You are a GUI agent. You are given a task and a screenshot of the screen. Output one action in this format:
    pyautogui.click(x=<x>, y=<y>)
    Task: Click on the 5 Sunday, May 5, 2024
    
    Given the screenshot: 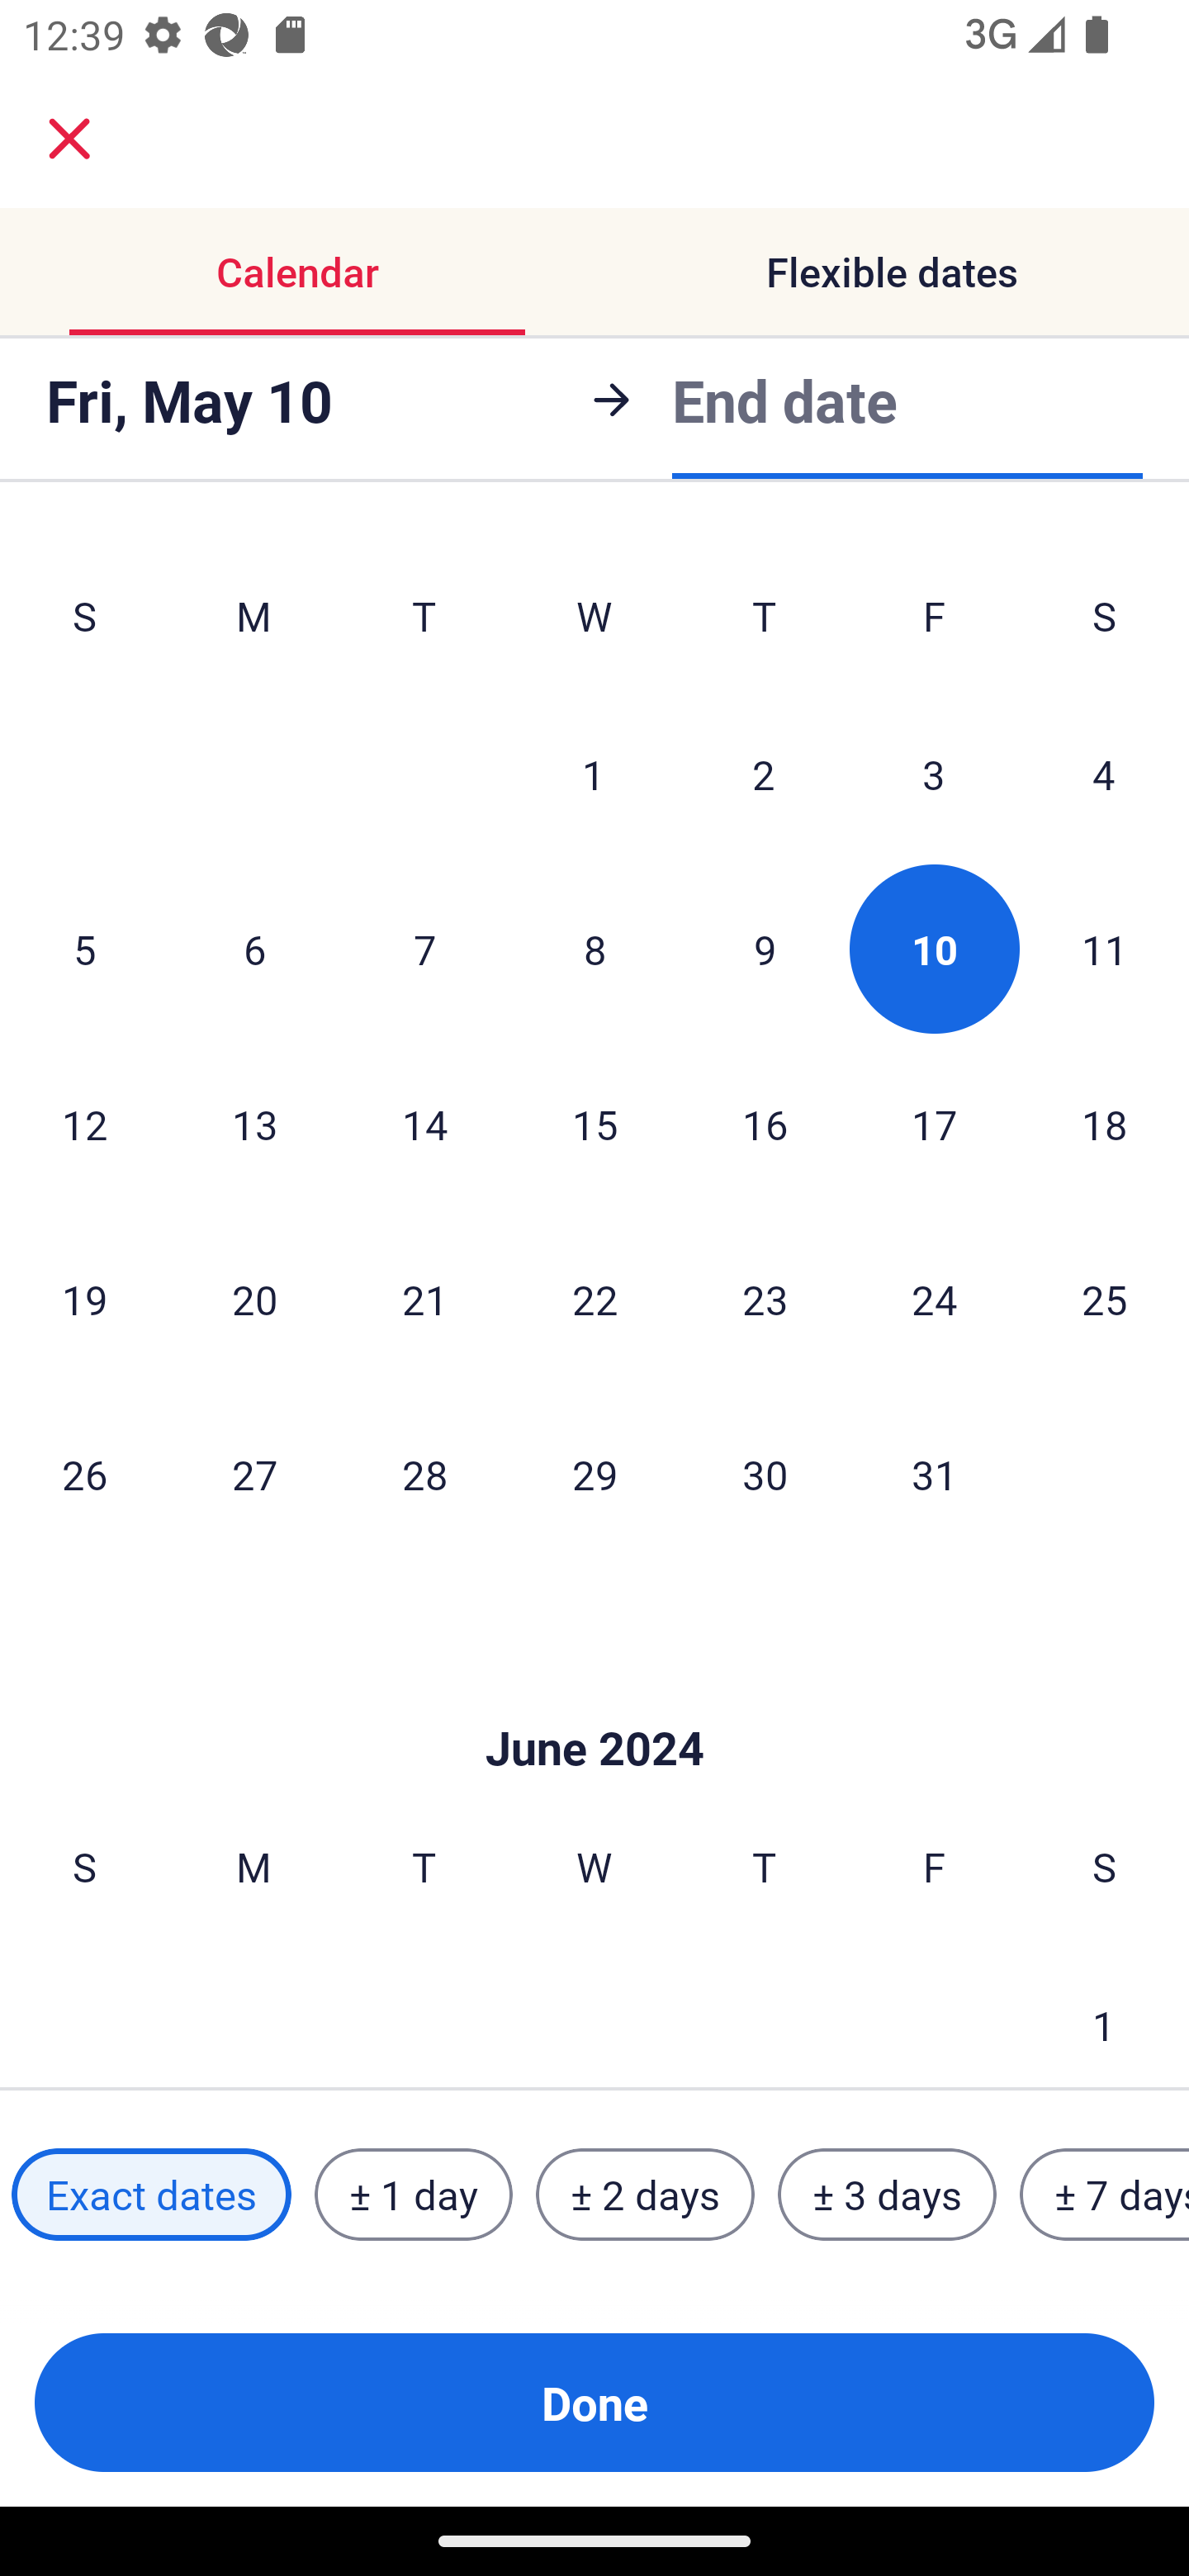 What is the action you would take?
    pyautogui.click(x=84, y=949)
    